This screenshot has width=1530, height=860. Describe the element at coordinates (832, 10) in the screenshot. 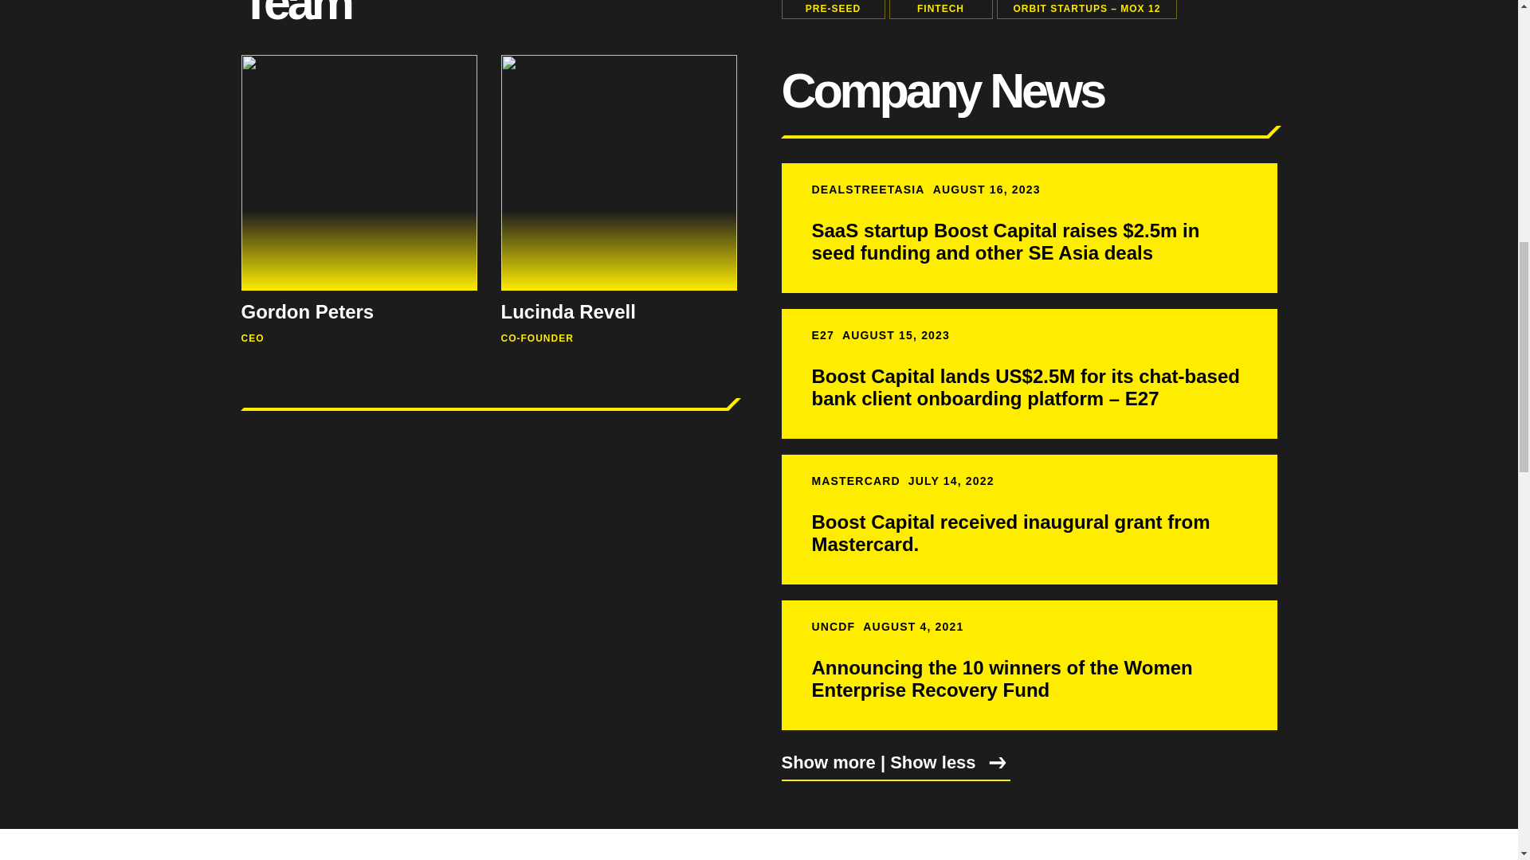

I see `PRE-SEED` at that location.